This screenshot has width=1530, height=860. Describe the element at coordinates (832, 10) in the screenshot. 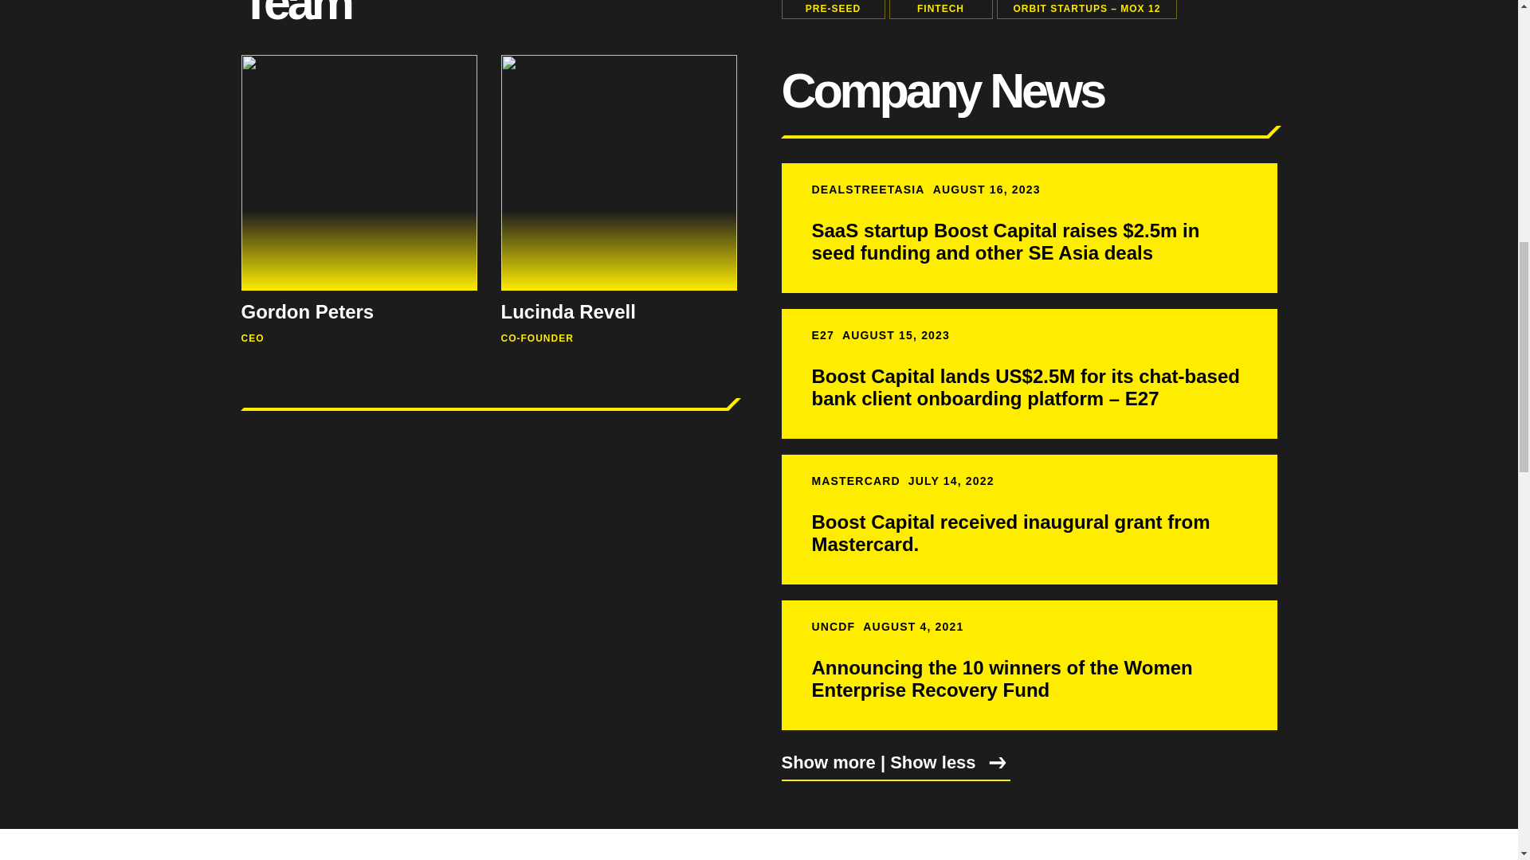

I see `PRE-SEED` at that location.